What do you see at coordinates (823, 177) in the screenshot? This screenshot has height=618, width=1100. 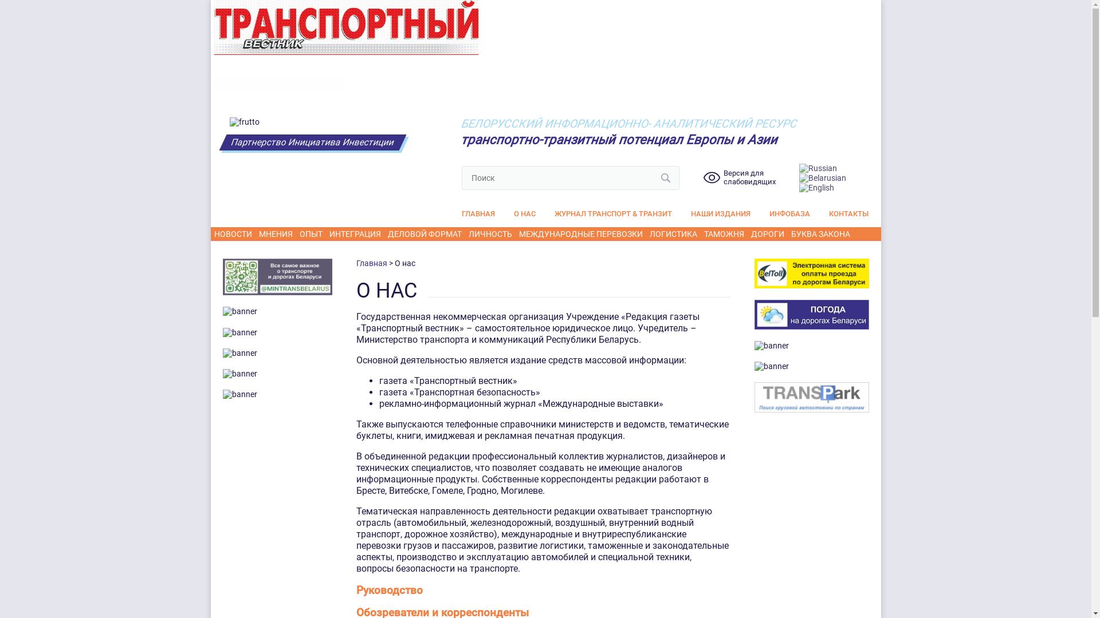 I see `Belarusian` at bounding box center [823, 177].